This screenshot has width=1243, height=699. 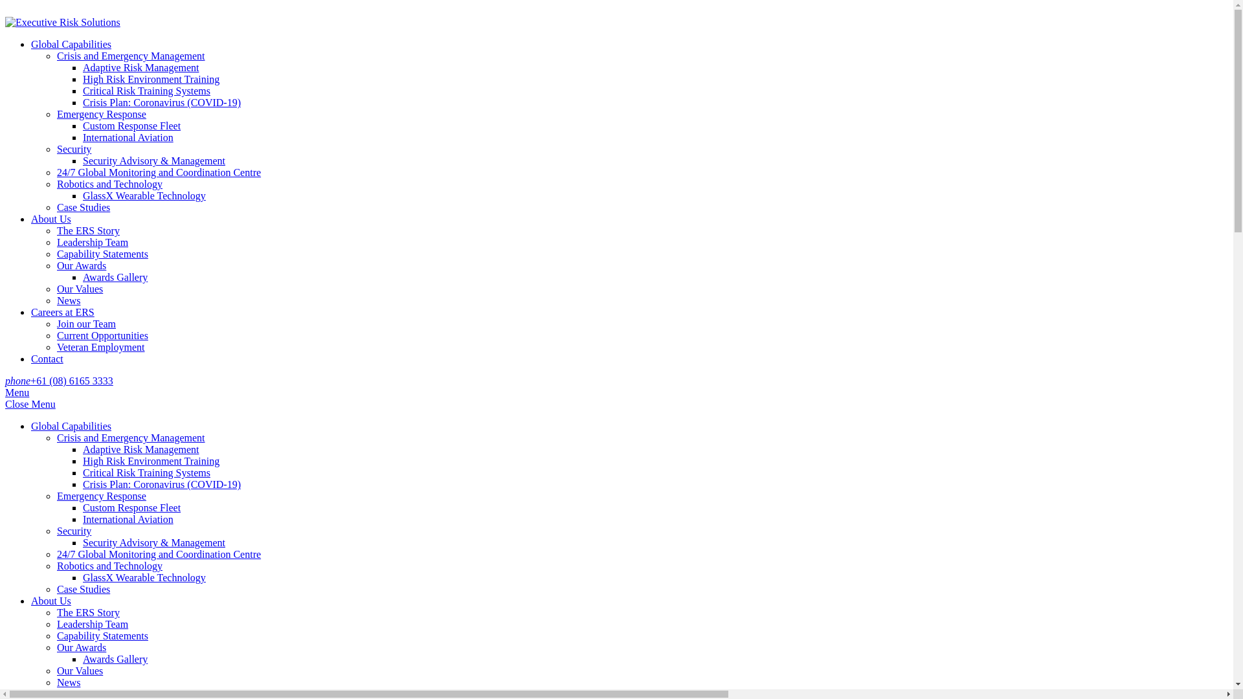 I want to click on Custom Response Fleet, so click(x=132, y=507).